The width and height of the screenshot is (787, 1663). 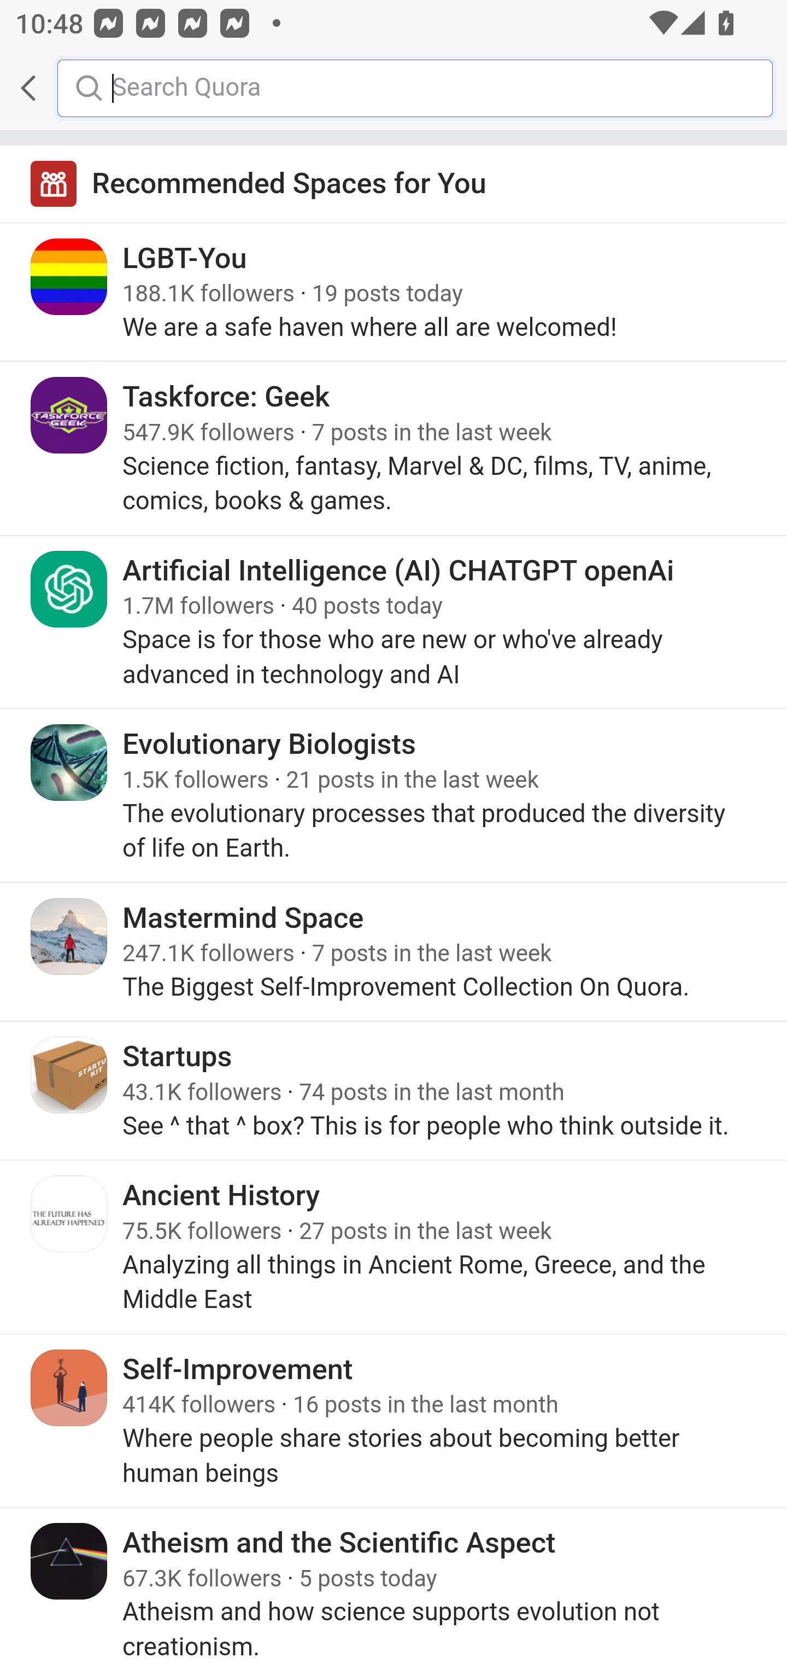 What do you see at coordinates (69, 416) in the screenshot?
I see `Icon for Taskforce: Geek` at bounding box center [69, 416].